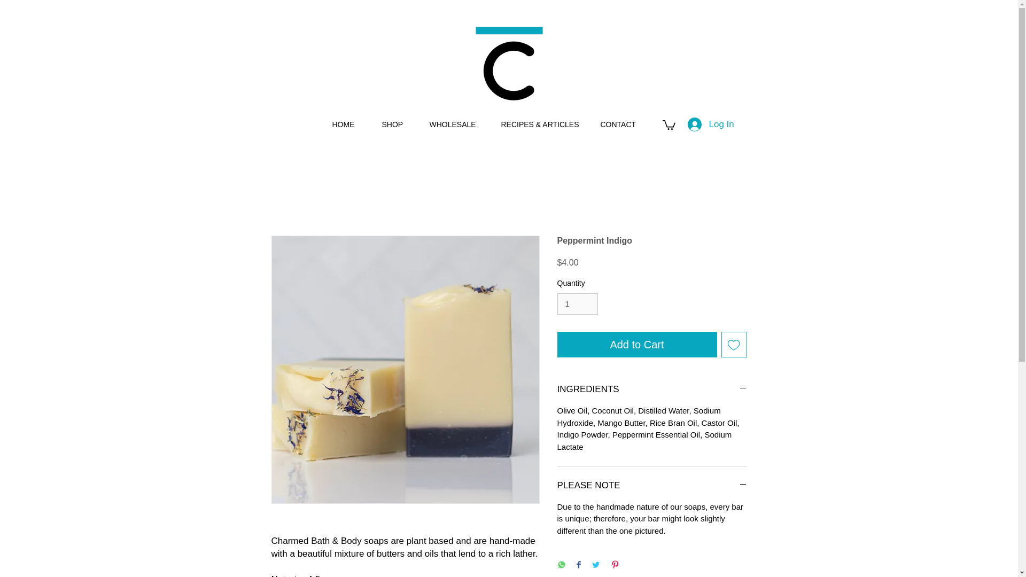  What do you see at coordinates (577, 303) in the screenshot?
I see `1` at bounding box center [577, 303].